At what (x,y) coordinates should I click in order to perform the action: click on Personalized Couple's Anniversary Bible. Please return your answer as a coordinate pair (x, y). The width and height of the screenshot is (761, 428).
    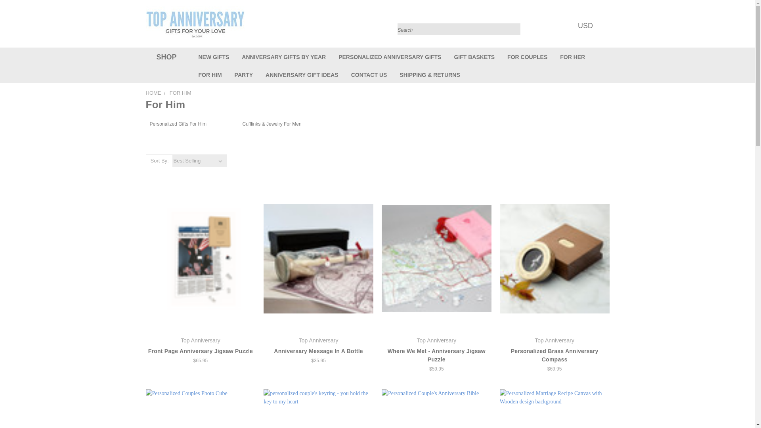
    Looking at the image, I should click on (437, 408).